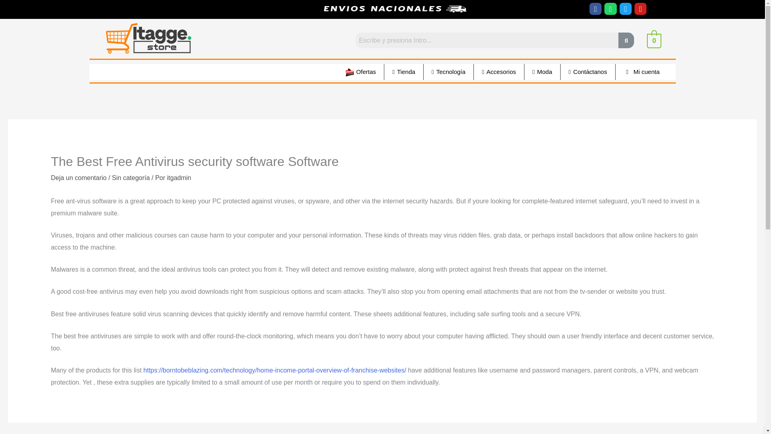 Image resolution: width=771 pixels, height=434 pixels. What do you see at coordinates (640, 8) in the screenshot?
I see `Youtube` at bounding box center [640, 8].